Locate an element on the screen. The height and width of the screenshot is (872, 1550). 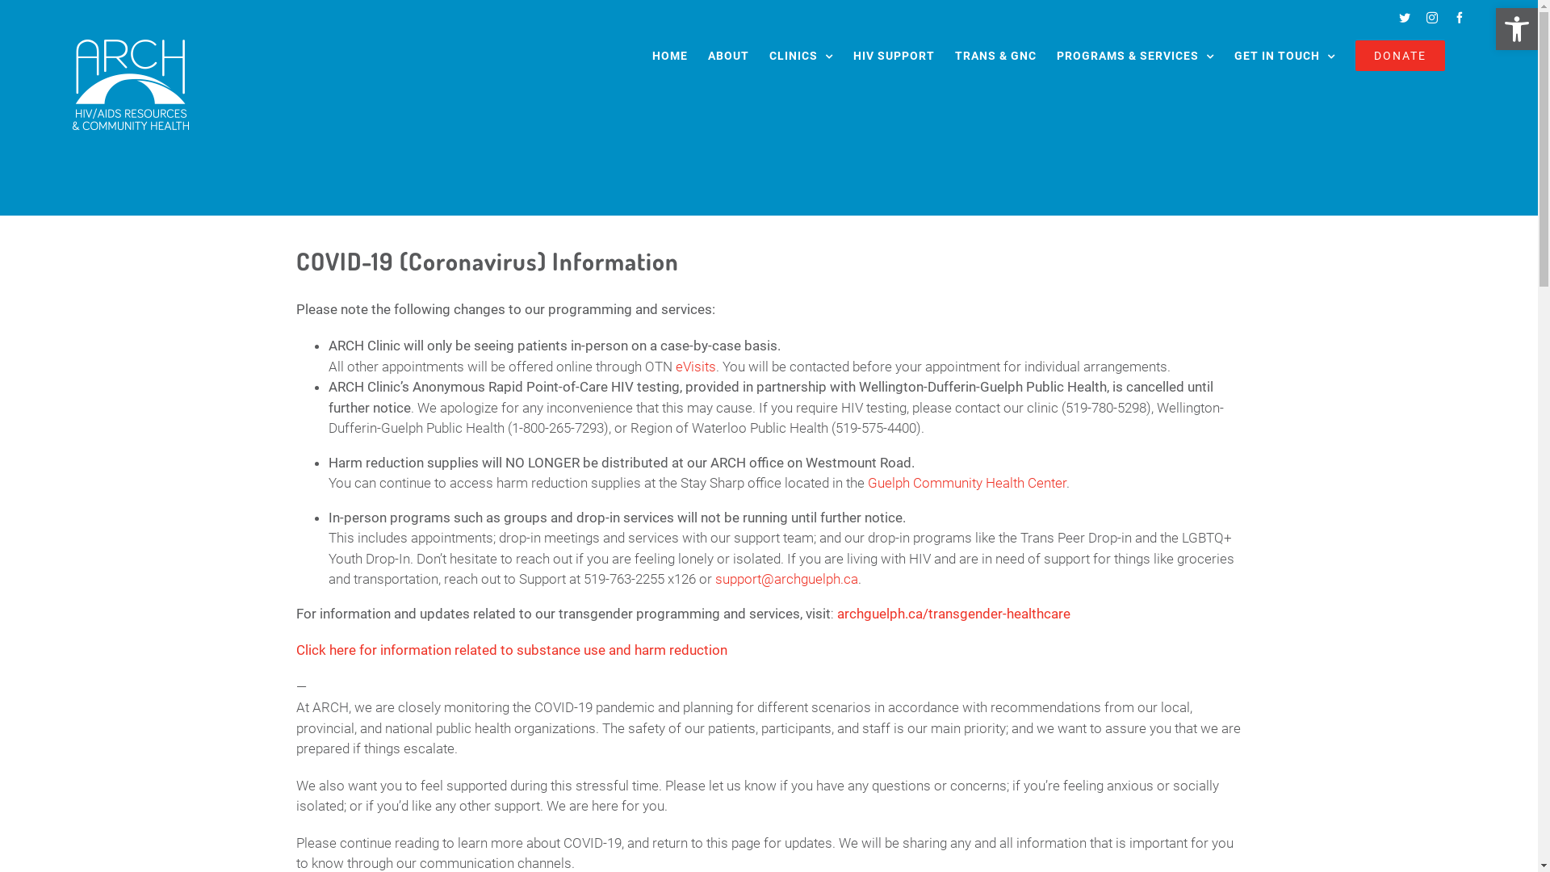
CLINICS is located at coordinates (801, 56).